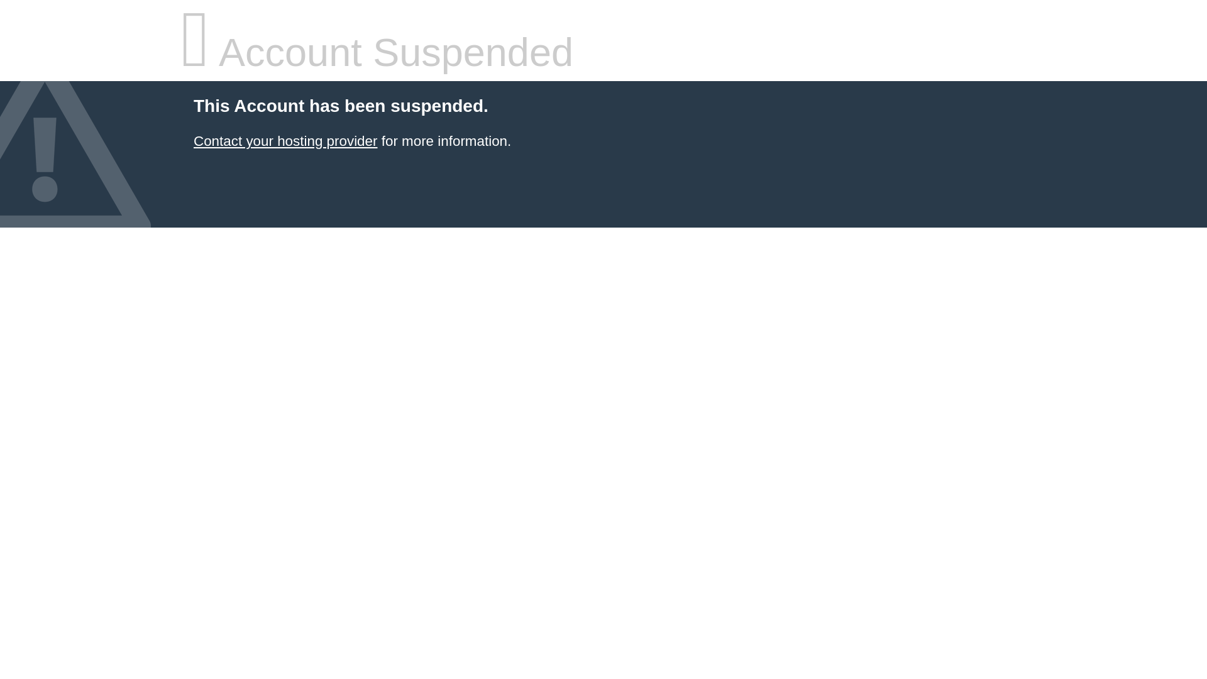 The height and width of the screenshot is (679, 1207). What do you see at coordinates (285, 141) in the screenshot?
I see `Git Perfect` at bounding box center [285, 141].